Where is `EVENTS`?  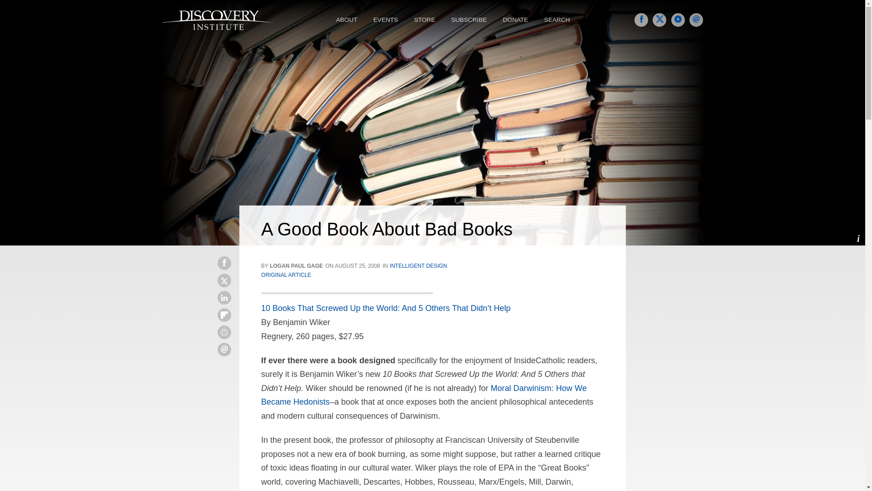
EVENTS is located at coordinates (386, 20).